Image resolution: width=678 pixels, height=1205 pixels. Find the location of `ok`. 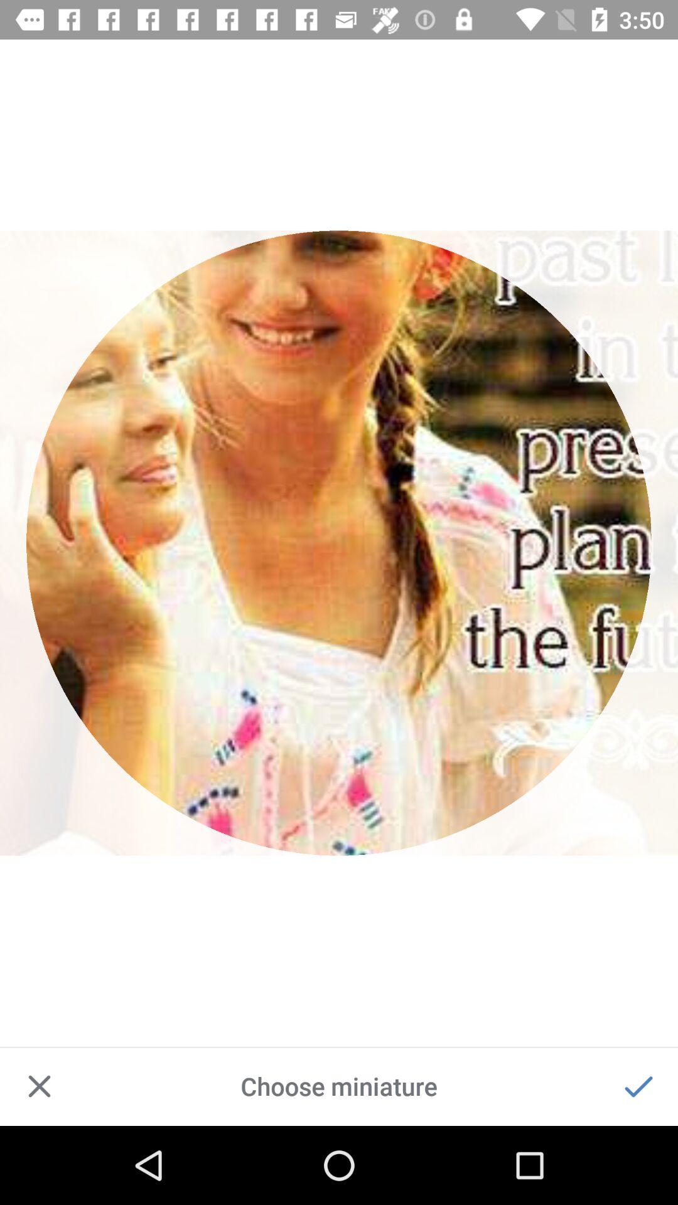

ok is located at coordinates (638, 1086).